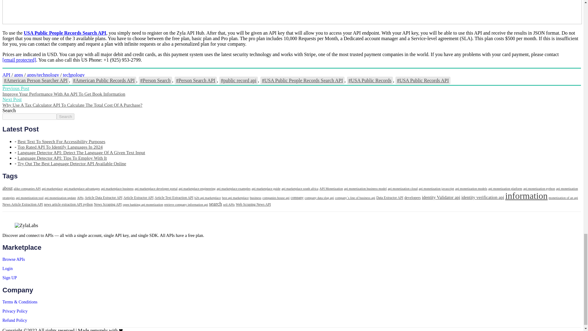 This screenshot has width=588, height=331. I want to click on Previous Post, so click(16, 88).